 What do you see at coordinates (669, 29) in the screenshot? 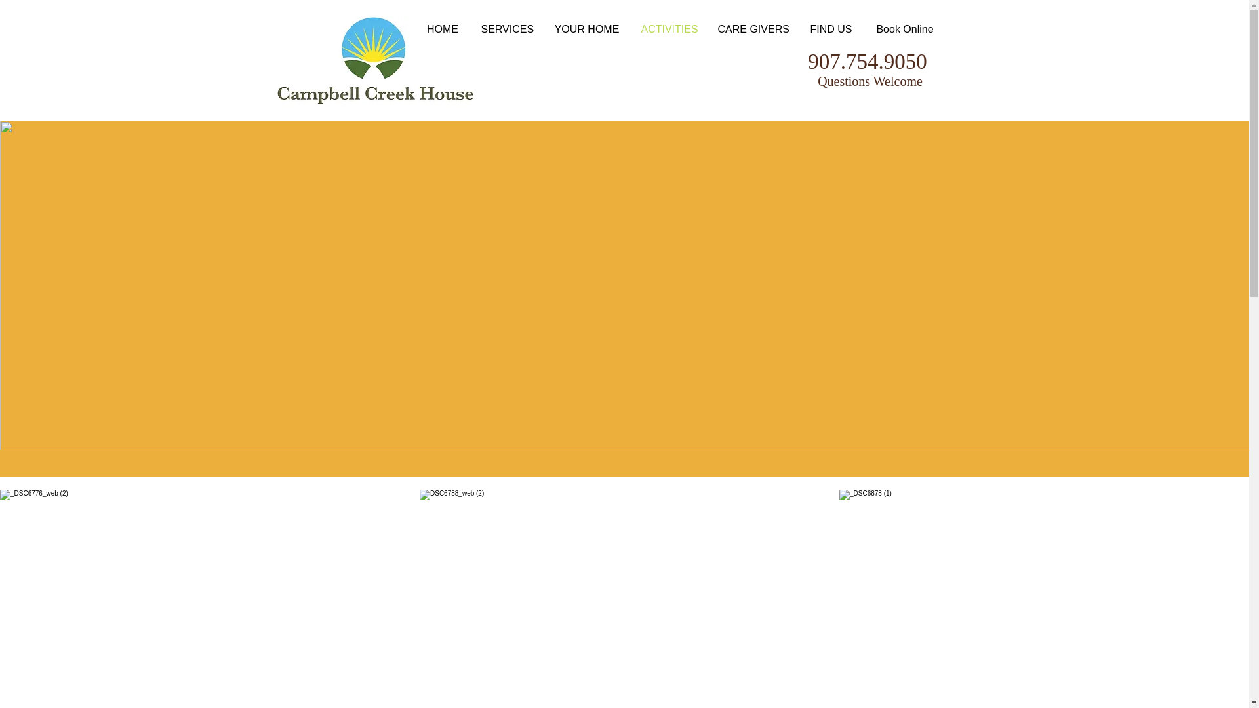
I see `ACTIVITIES` at bounding box center [669, 29].